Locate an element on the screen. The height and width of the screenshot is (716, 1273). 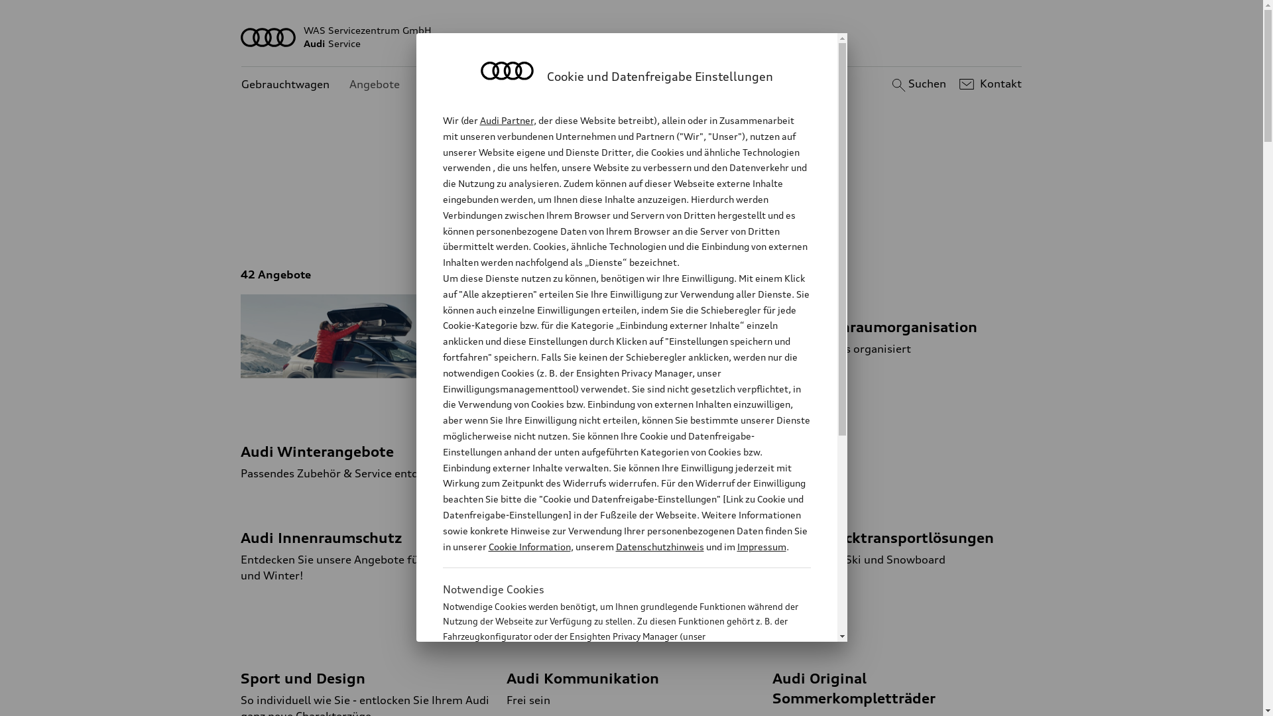
Datenschutzhinweis is located at coordinates (659, 546).